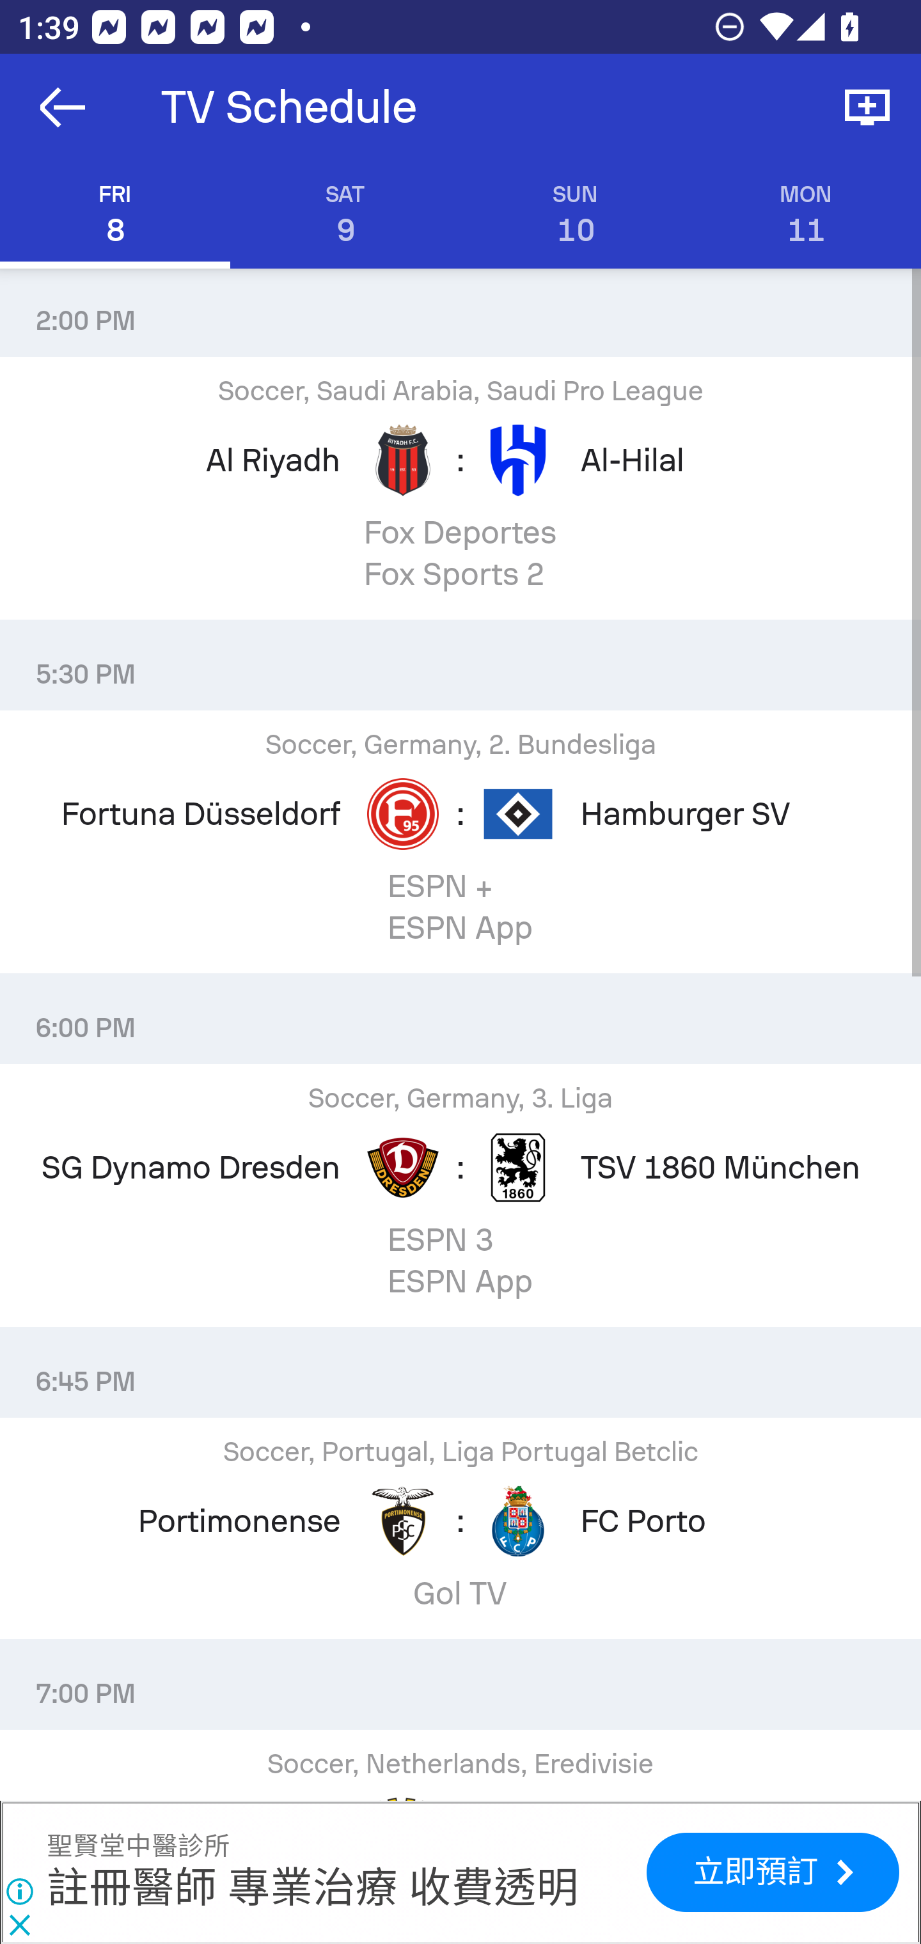 Image resolution: width=921 pixels, height=1944 pixels. I want to click on 6:45 PM, so click(460, 1372).